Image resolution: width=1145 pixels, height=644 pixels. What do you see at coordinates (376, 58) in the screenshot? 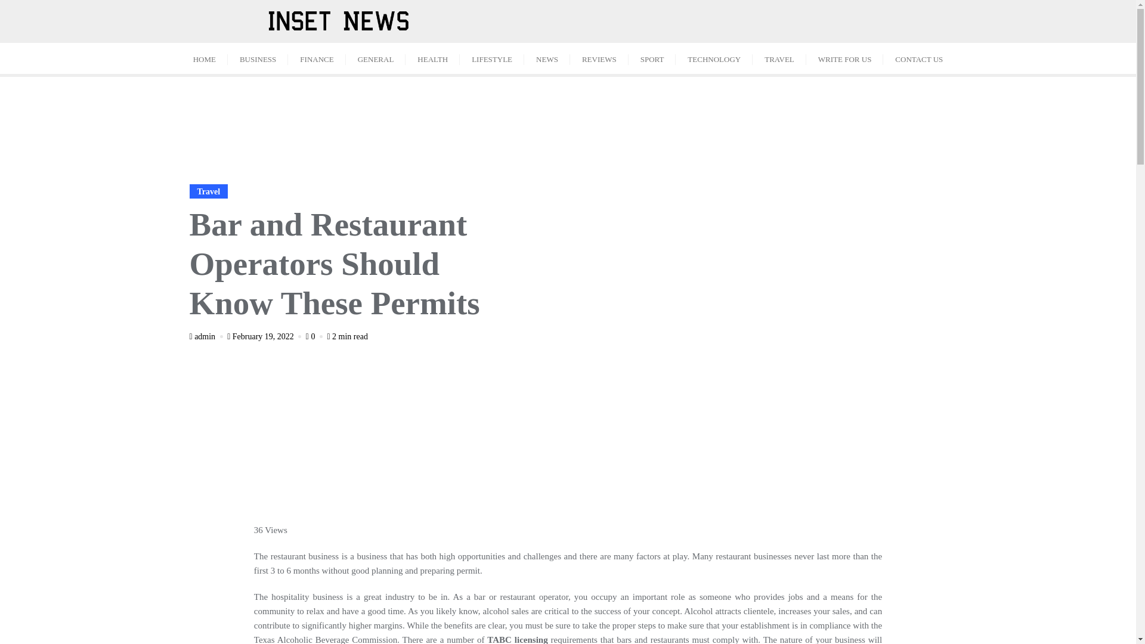
I see `GENERAL` at bounding box center [376, 58].